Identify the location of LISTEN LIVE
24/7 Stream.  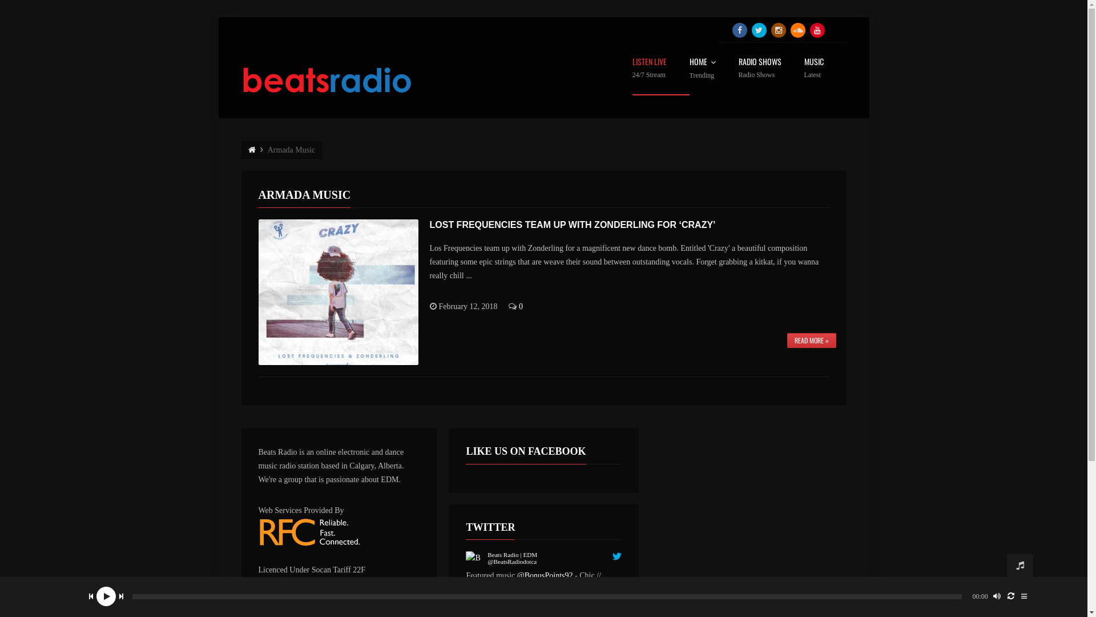
(661, 77).